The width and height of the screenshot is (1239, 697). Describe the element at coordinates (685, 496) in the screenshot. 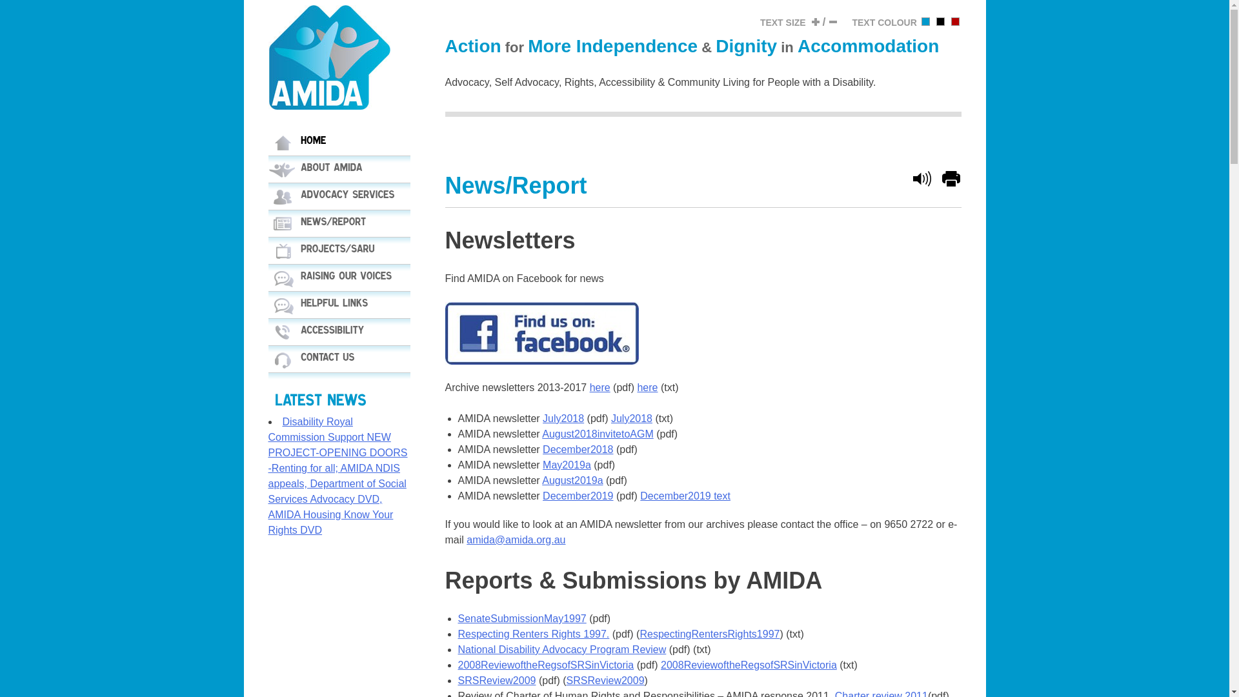

I see `December2019 text` at that location.